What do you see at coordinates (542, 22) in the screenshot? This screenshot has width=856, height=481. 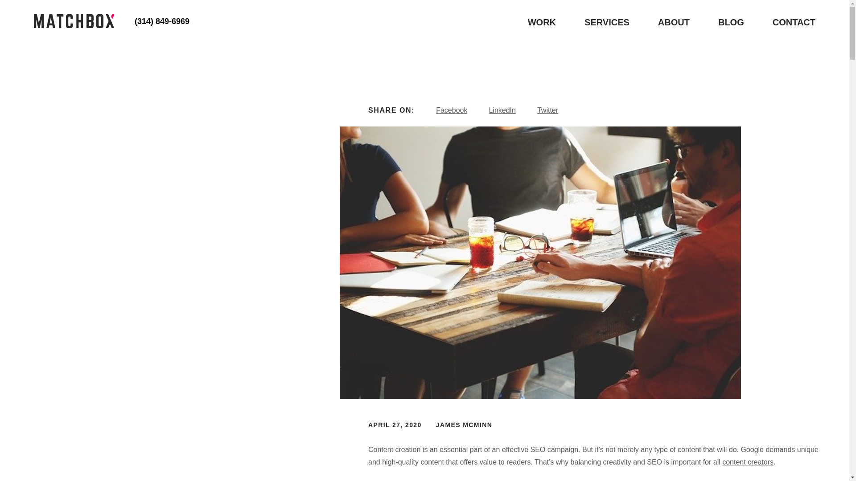 I see `WORK` at bounding box center [542, 22].